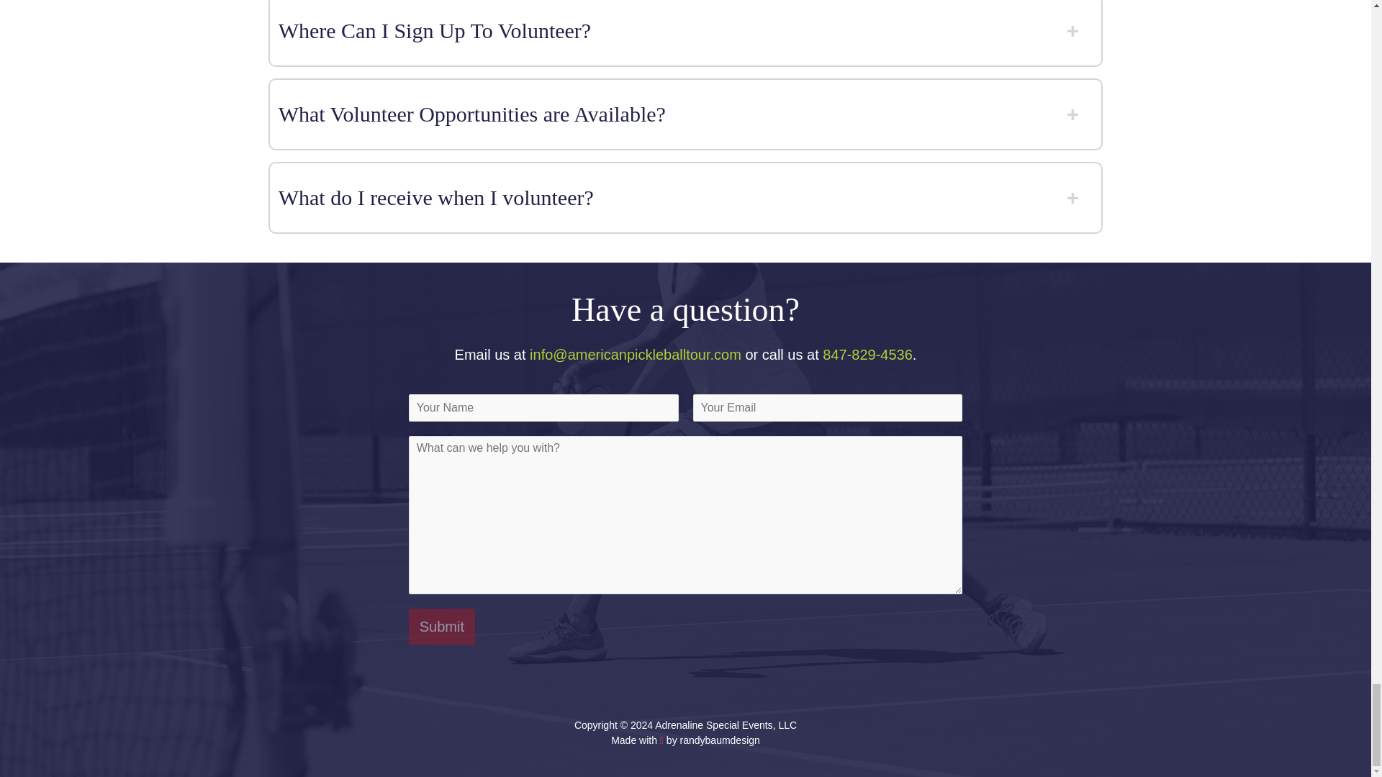 This screenshot has width=1382, height=777. Describe the element at coordinates (867, 354) in the screenshot. I see `847-829-4536` at that location.